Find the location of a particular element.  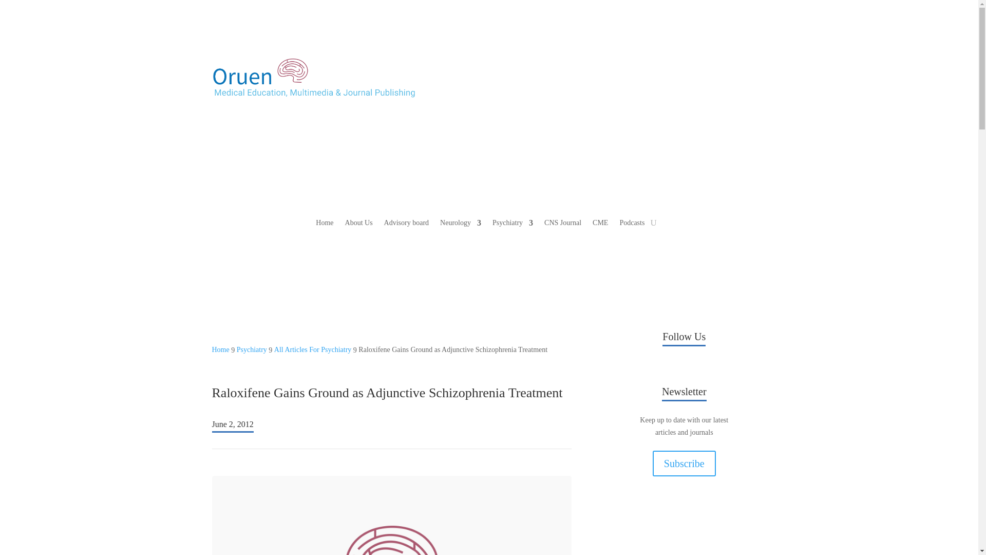

Follow on Instagram is located at coordinates (715, 367).